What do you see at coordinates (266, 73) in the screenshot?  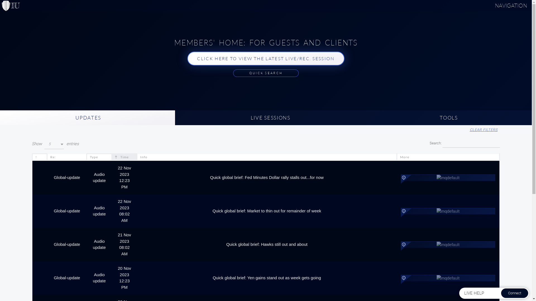 I see `QUICK SEARCH` at bounding box center [266, 73].